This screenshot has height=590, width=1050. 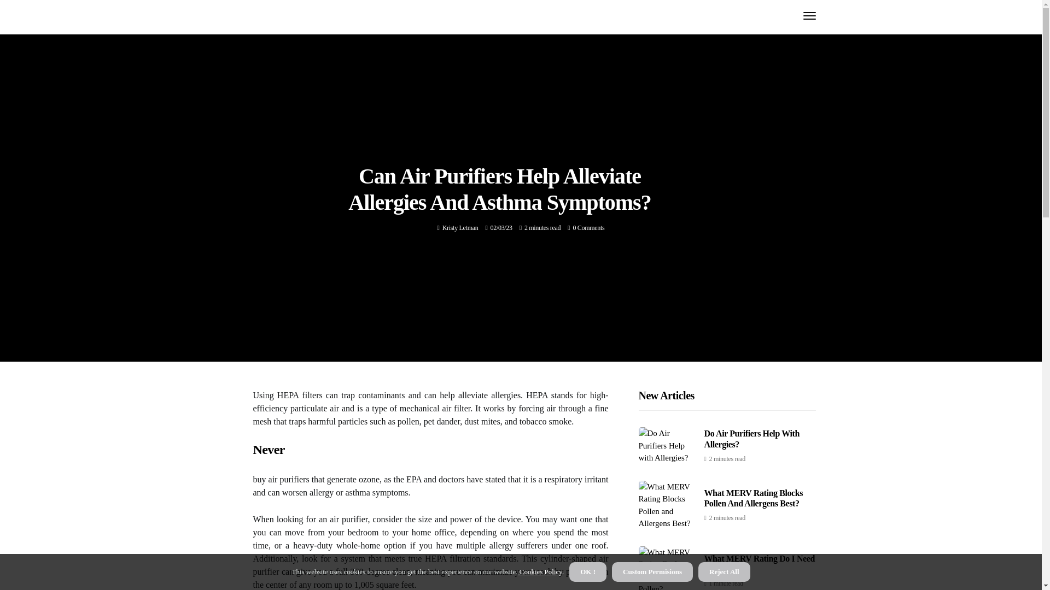 What do you see at coordinates (752, 438) in the screenshot?
I see `Do Air Purifiers Help With Allergies?` at bounding box center [752, 438].